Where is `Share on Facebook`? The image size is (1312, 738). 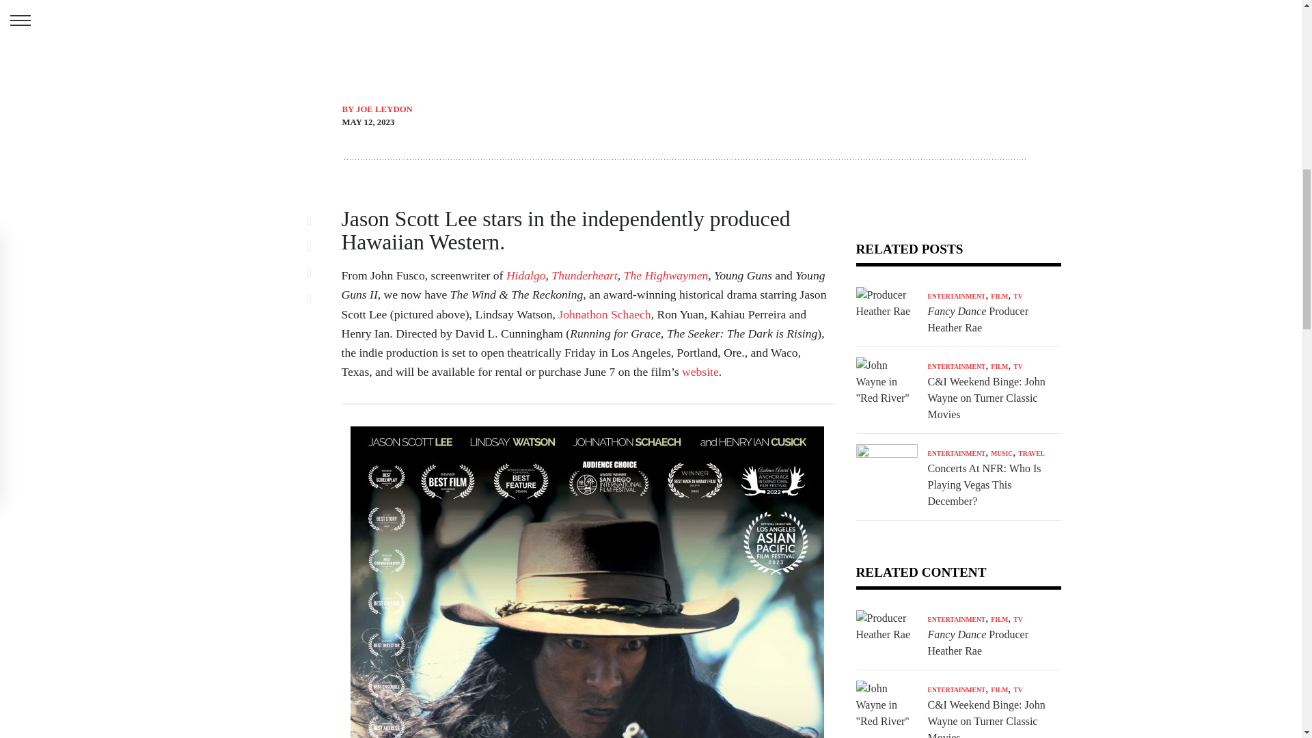 Share on Facebook is located at coordinates (317, 220).